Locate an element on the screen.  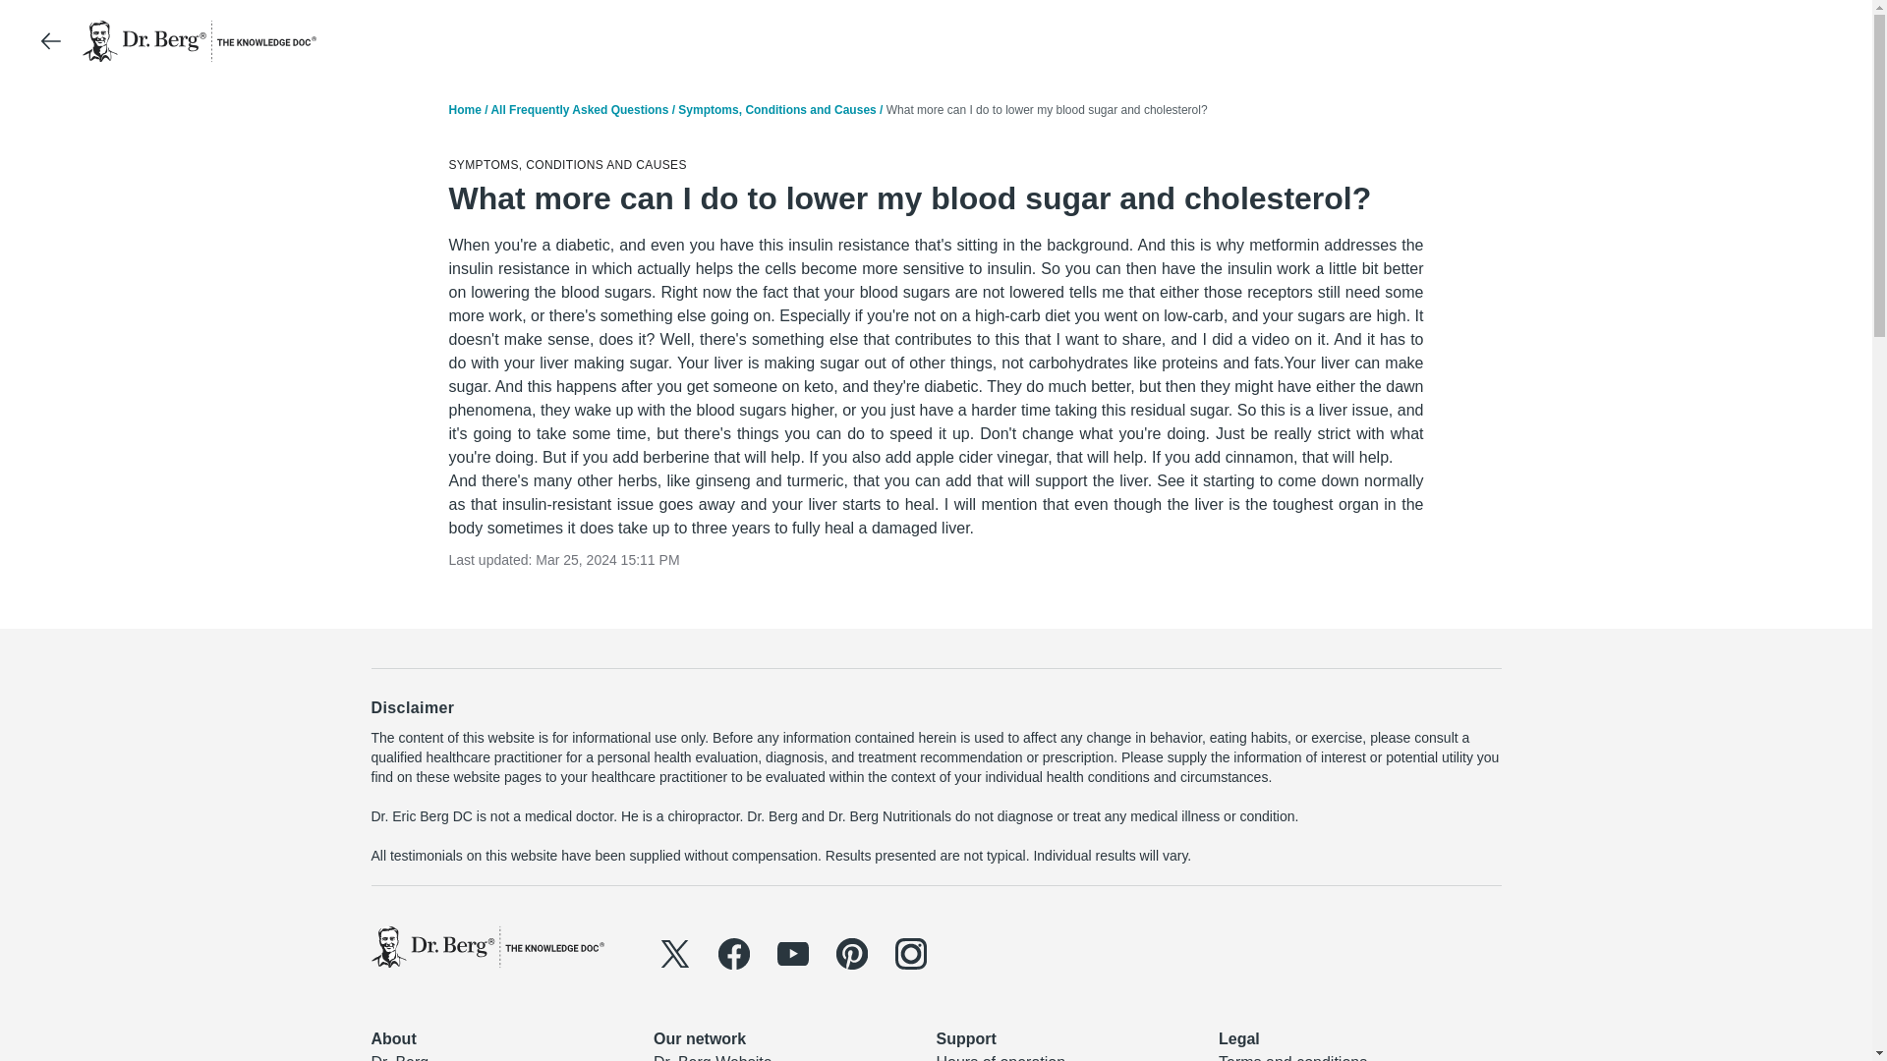
Dr. Berg is located at coordinates (401, 1057).